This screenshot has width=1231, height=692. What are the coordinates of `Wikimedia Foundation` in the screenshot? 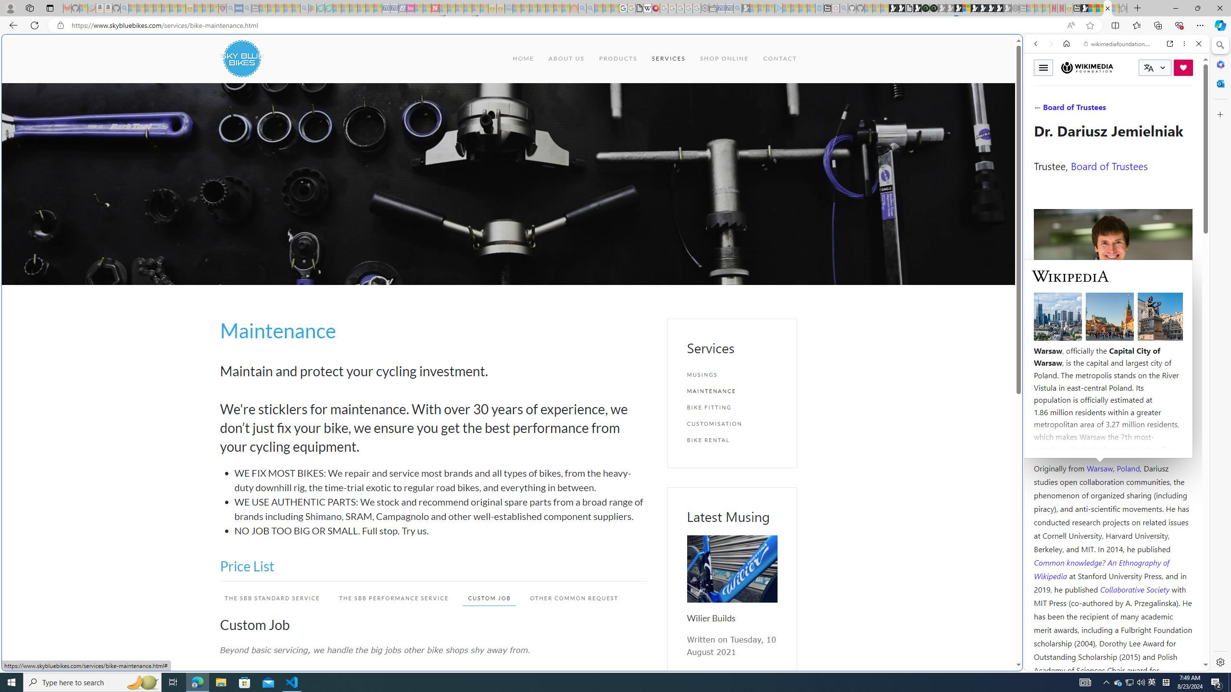 It's located at (1087, 67).